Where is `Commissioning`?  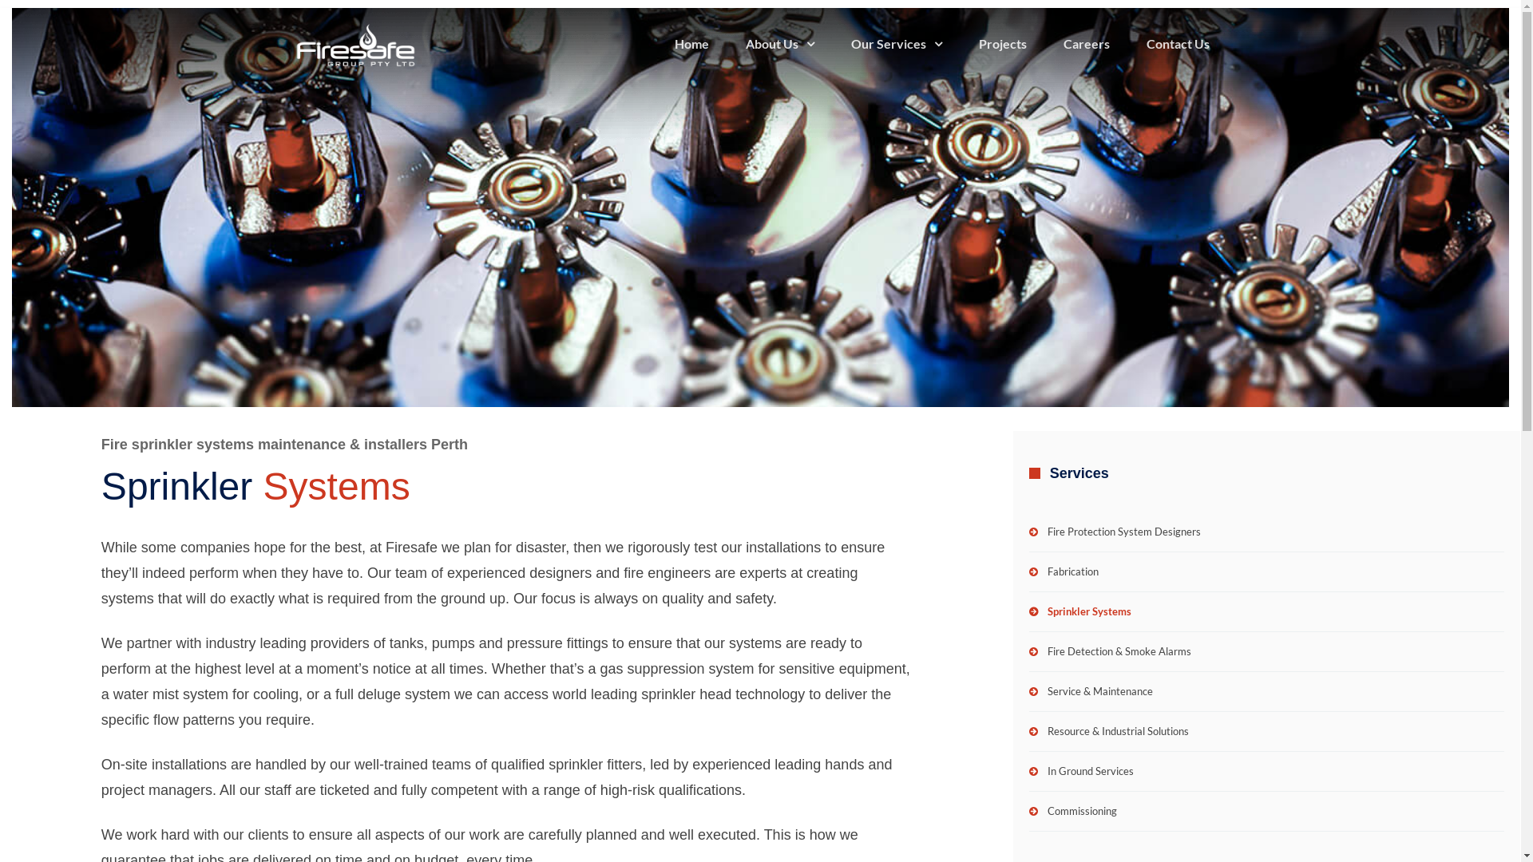
Commissioning is located at coordinates (1266, 812).